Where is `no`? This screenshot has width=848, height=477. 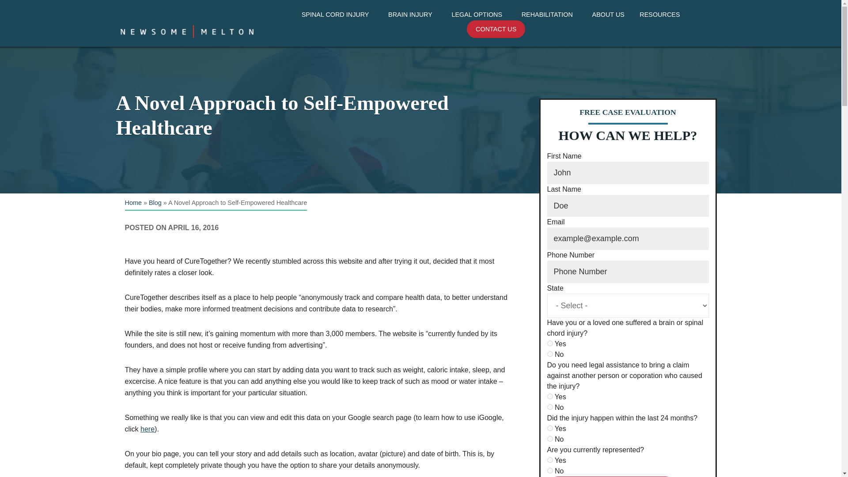
no is located at coordinates (549, 439).